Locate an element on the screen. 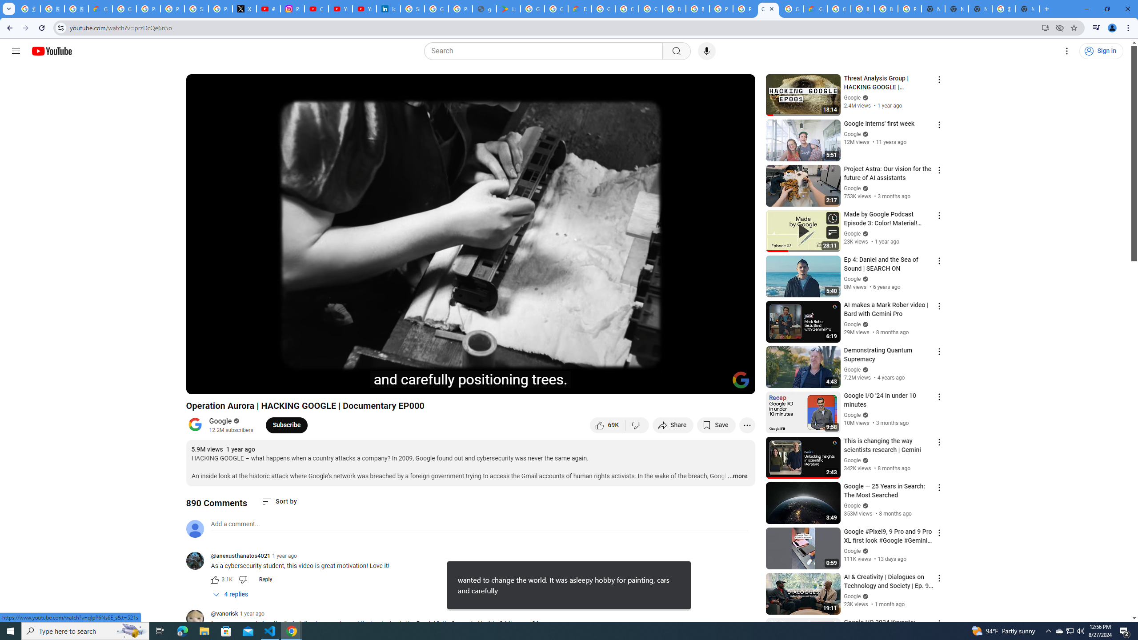 The height and width of the screenshot is (640, 1138). Save to playlist is located at coordinates (716, 425).